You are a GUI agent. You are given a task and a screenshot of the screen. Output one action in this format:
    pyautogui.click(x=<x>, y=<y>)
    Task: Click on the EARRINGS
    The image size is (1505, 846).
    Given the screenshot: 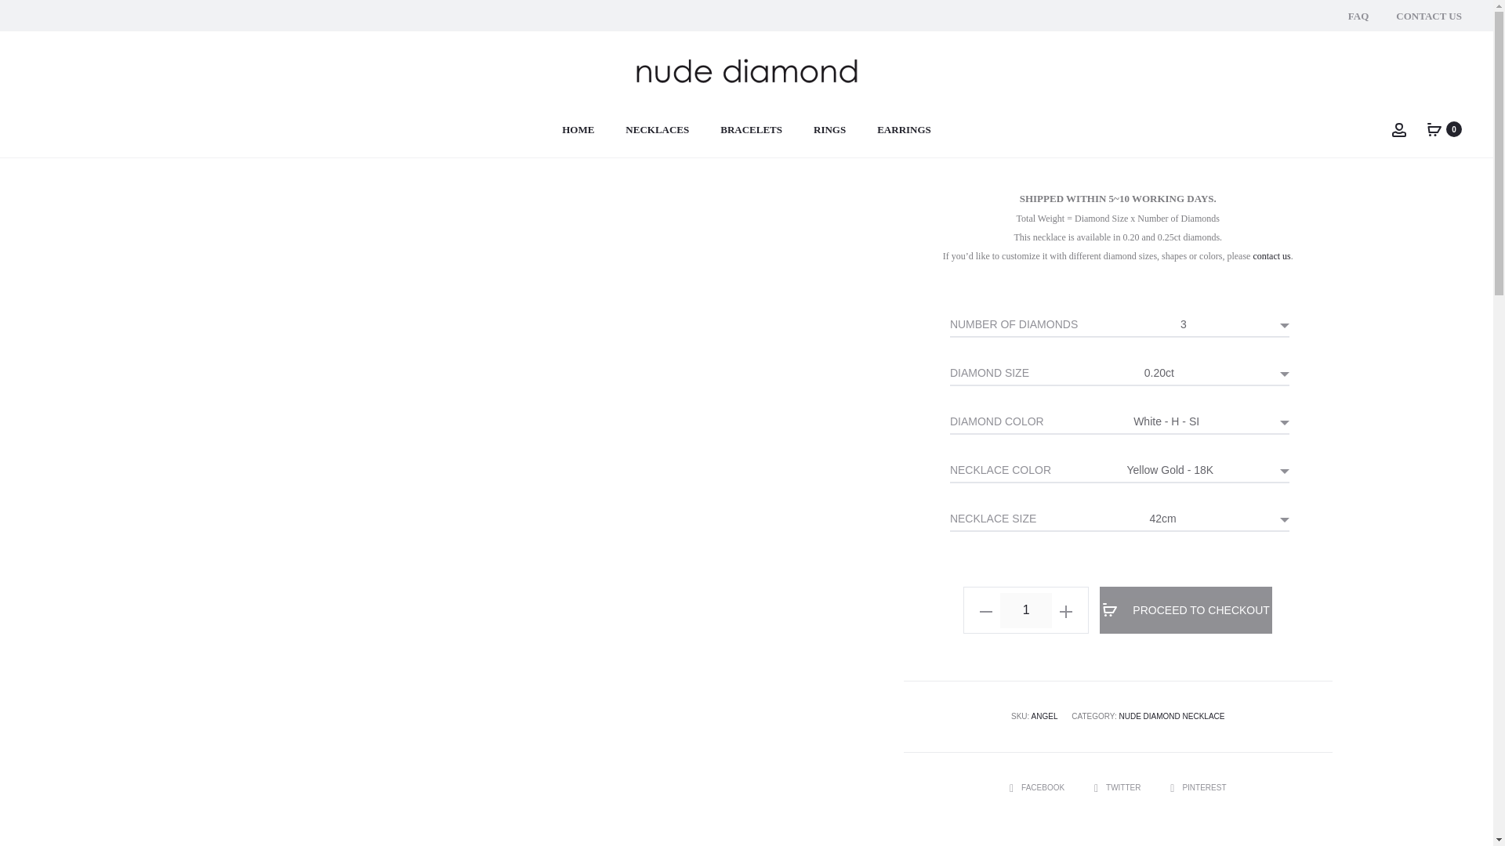 What is the action you would take?
    pyautogui.click(x=905, y=130)
    